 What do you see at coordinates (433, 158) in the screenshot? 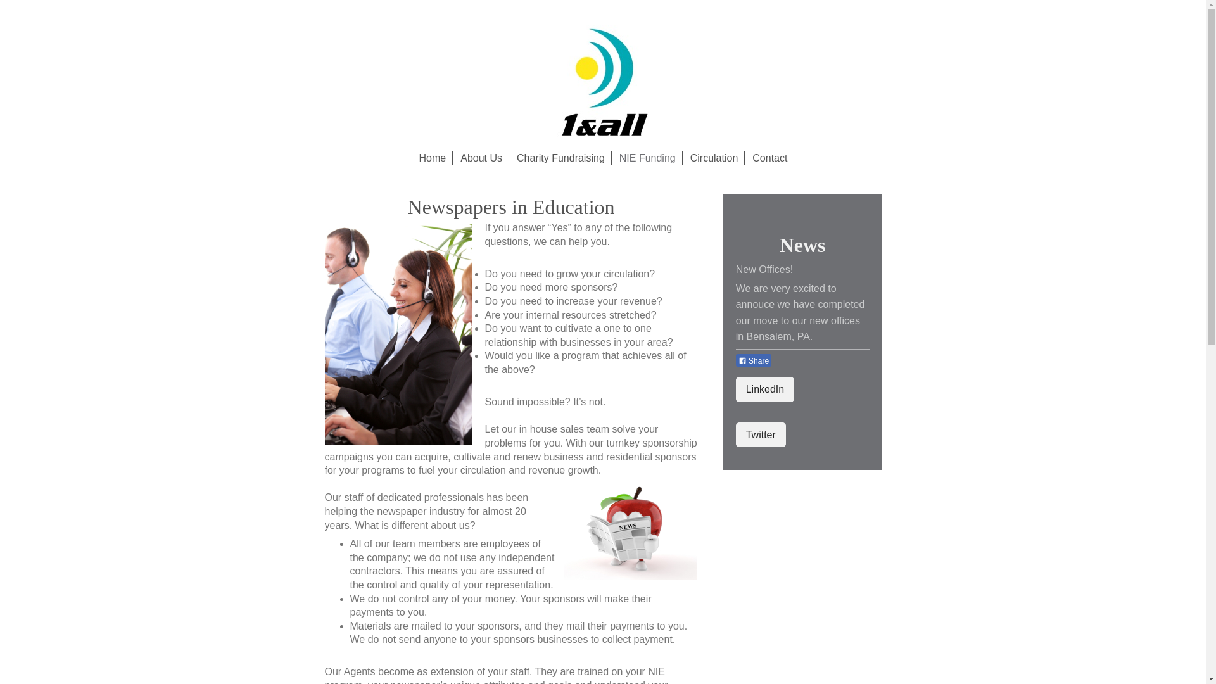
I see `Home` at bounding box center [433, 158].